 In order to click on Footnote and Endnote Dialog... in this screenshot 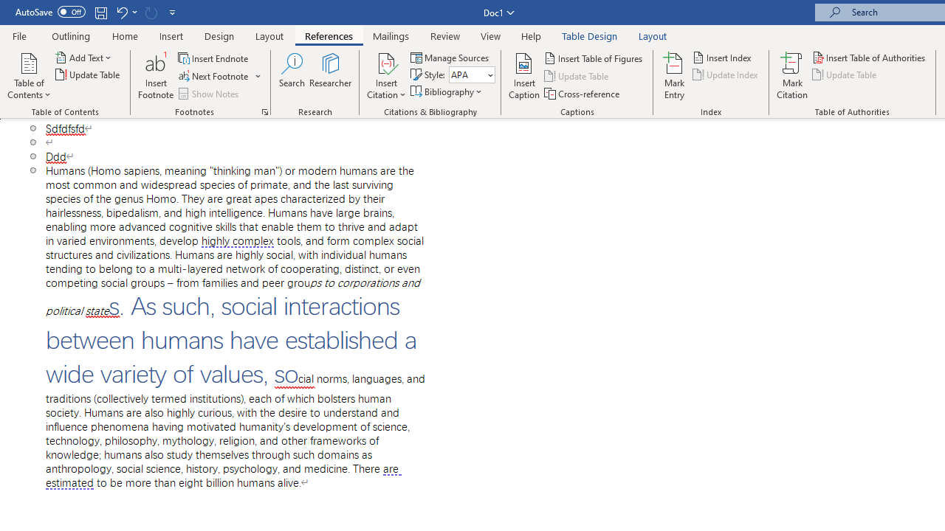, I will do `click(264, 112)`.